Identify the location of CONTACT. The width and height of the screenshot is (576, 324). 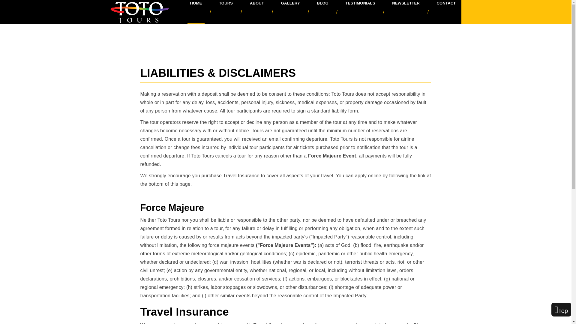
(446, 4).